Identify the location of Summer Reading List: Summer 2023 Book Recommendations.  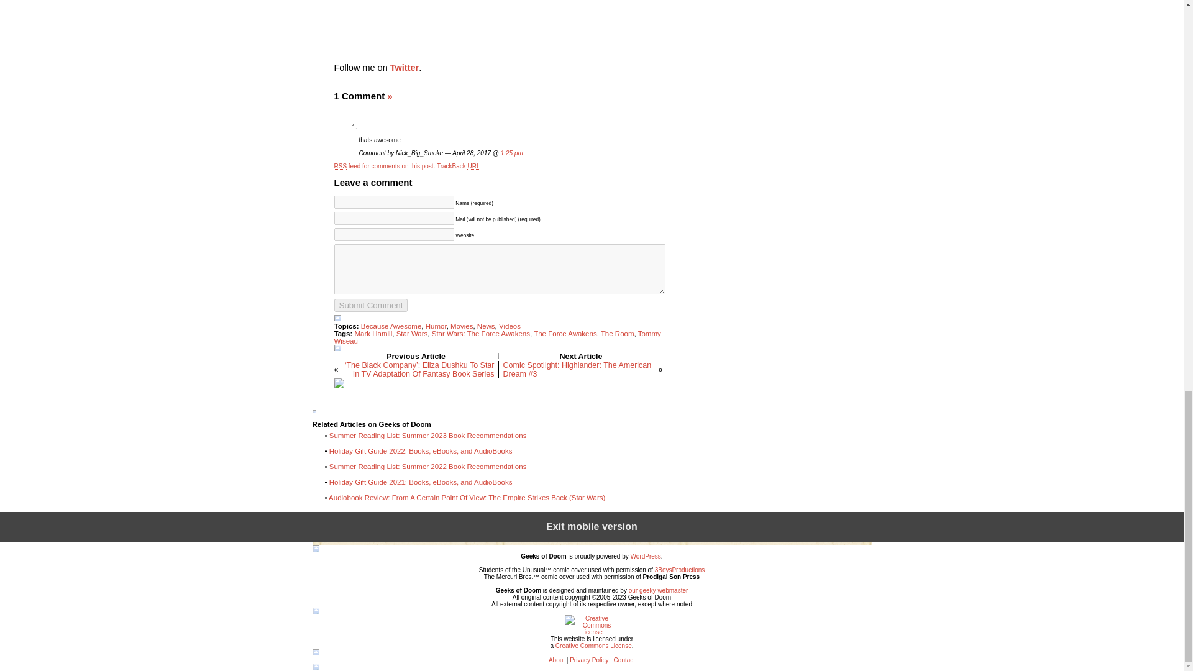
(427, 436).